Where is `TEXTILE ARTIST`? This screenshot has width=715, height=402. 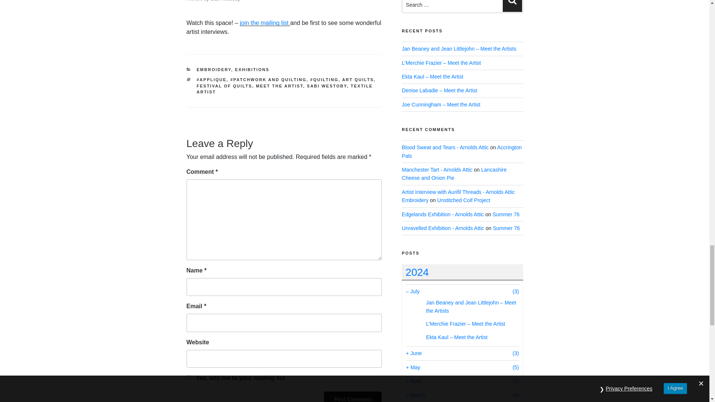 TEXTILE ARTIST is located at coordinates (285, 89).